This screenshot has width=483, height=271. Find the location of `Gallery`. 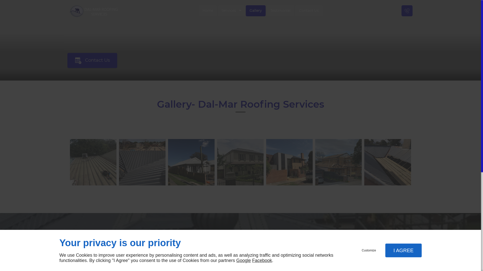

Gallery is located at coordinates (256, 11).